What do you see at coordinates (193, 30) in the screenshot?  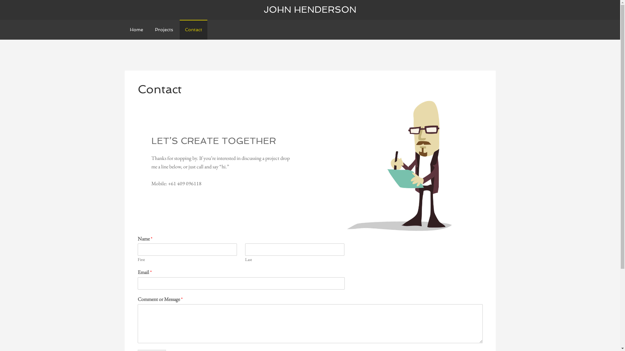 I see `Contact` at bounding box center [193, 30].